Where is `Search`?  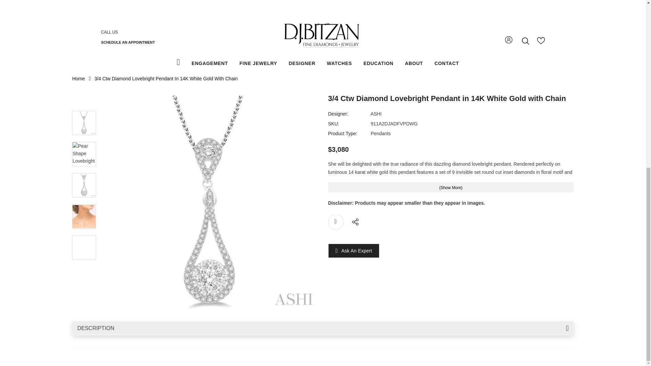 Search is located at coordinates (525, 41).